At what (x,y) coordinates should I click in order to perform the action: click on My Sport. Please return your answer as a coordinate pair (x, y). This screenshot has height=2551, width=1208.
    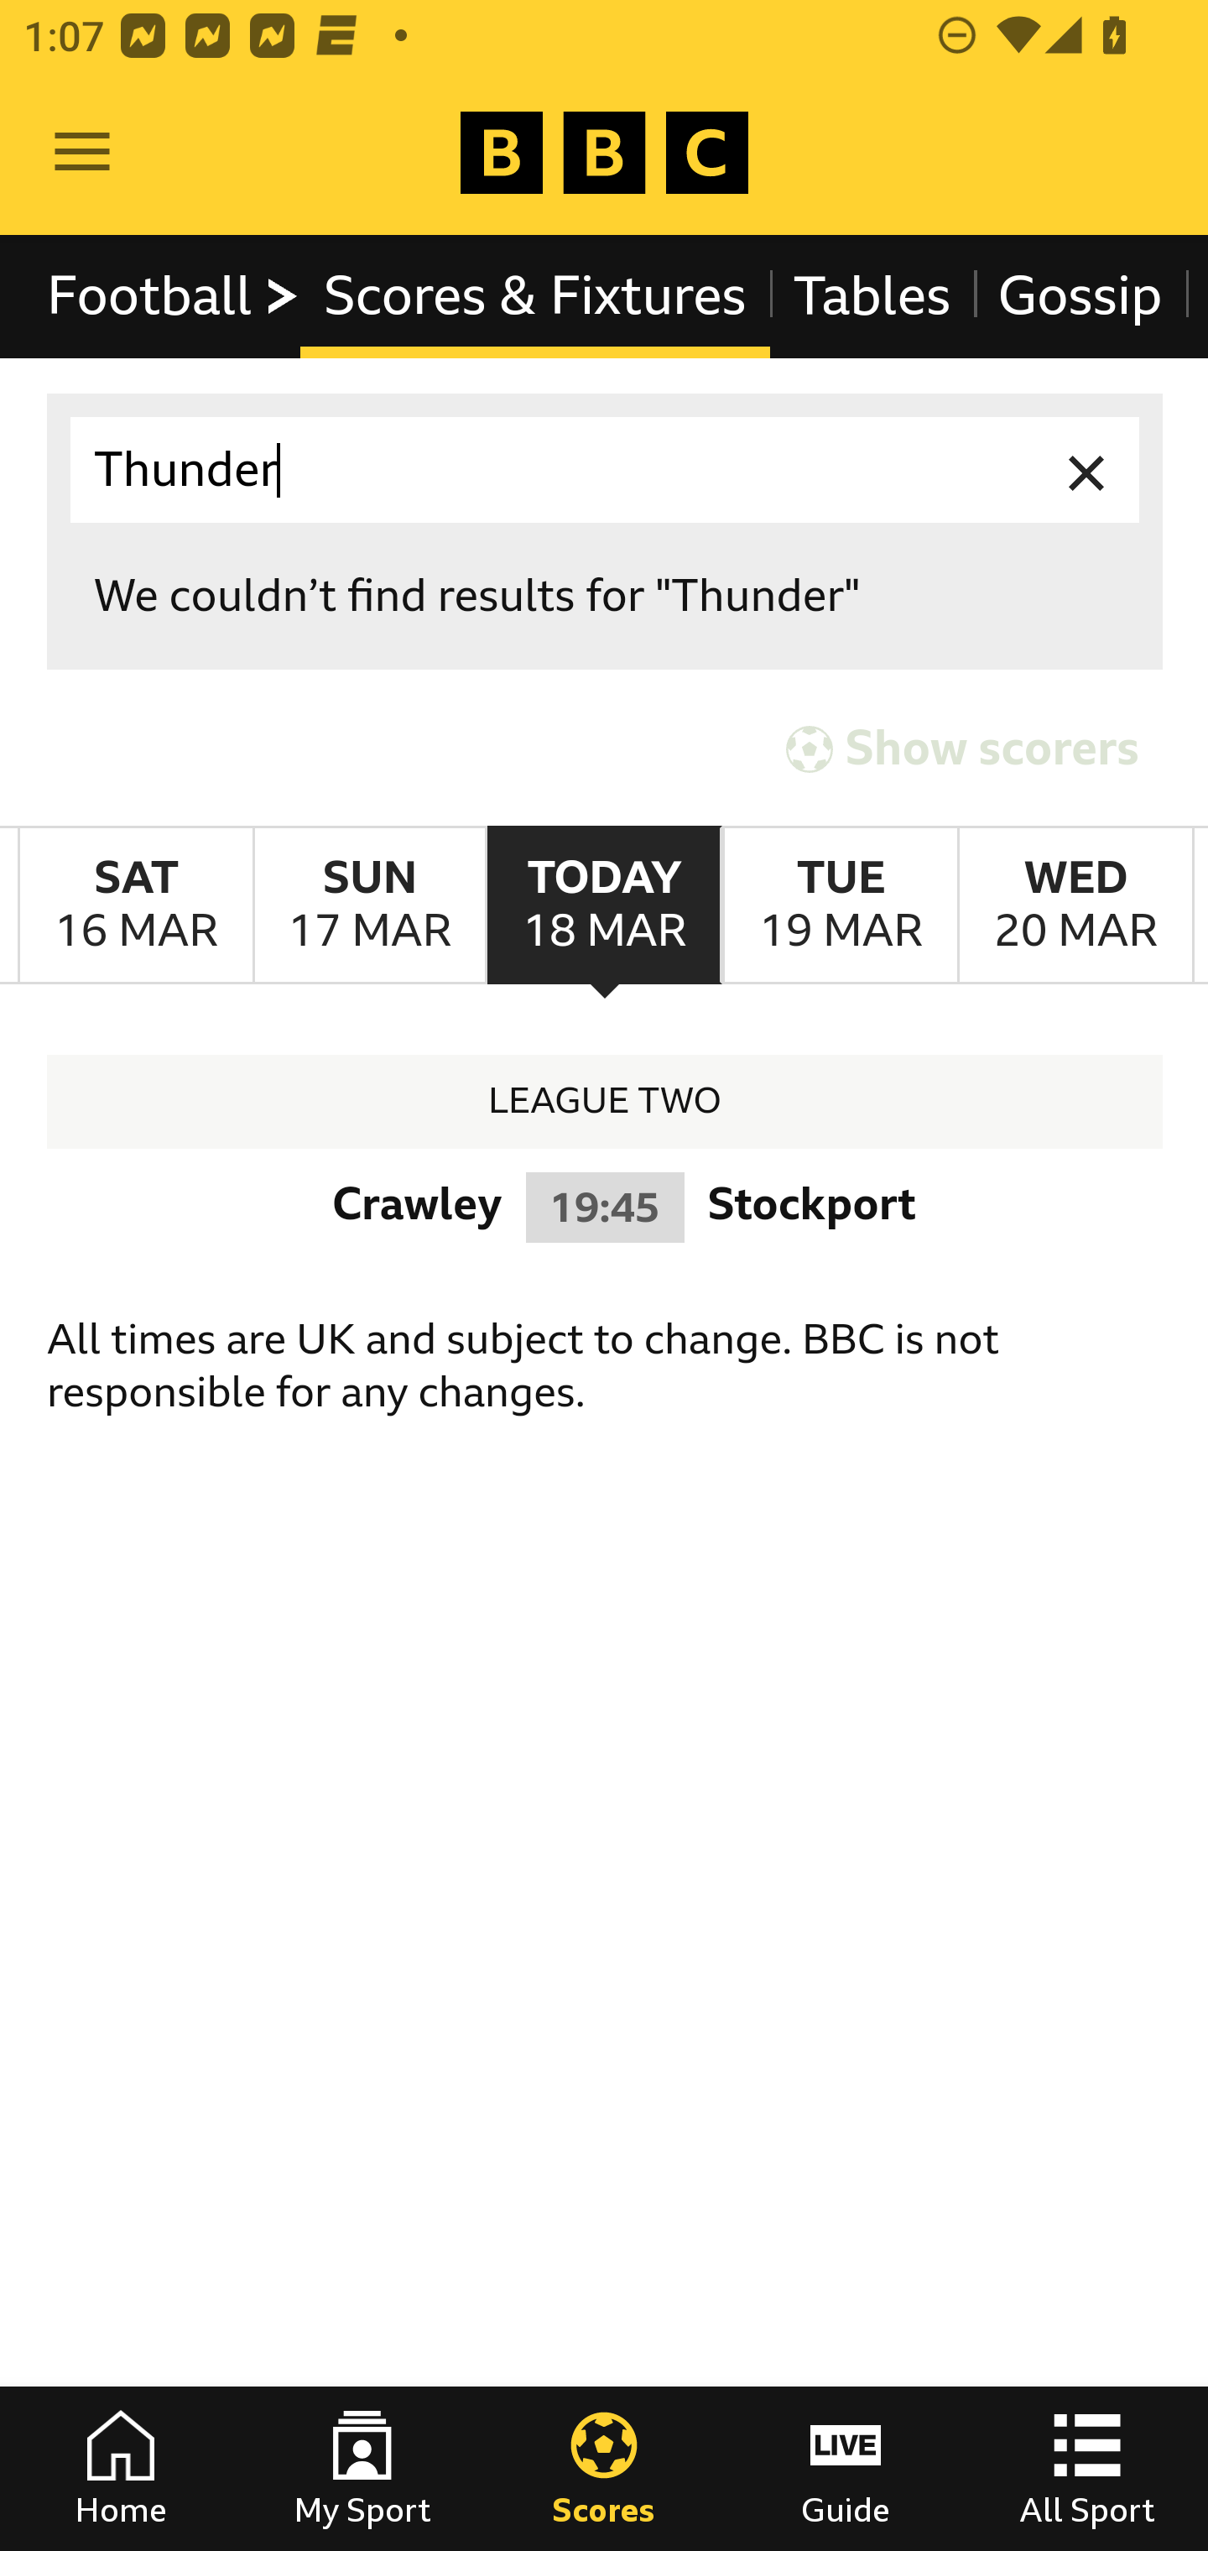
    Looking at the image, I should click on (362, 2469).